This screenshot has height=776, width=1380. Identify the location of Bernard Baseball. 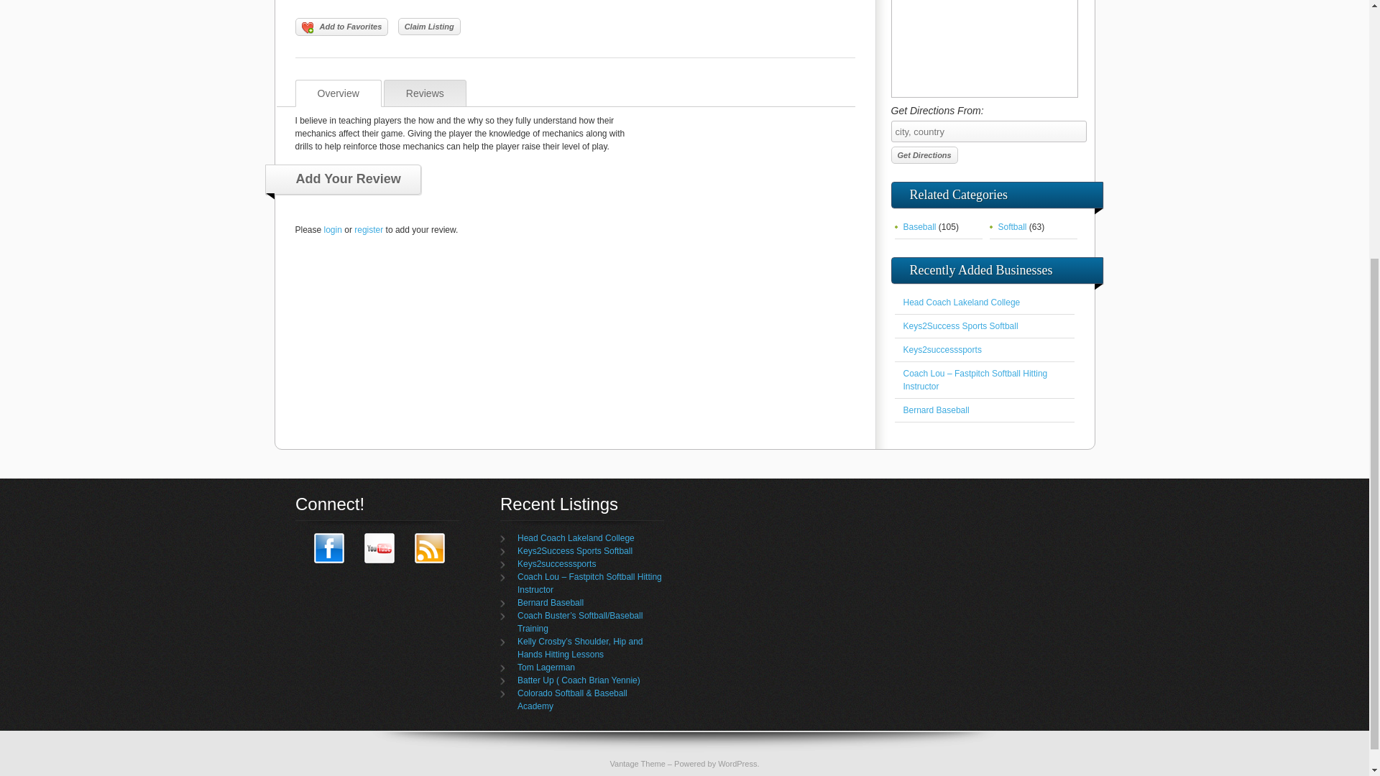
(551, 602).